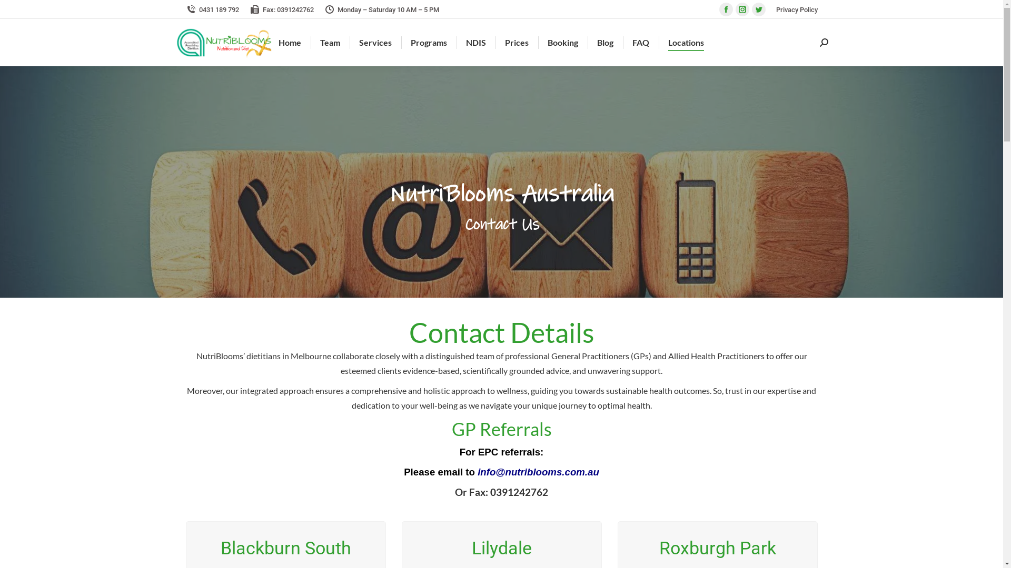 The image size is (1011, 568). Describe the element at coordinates (18, 13) in the screenshot. I see `Go!` at that location.